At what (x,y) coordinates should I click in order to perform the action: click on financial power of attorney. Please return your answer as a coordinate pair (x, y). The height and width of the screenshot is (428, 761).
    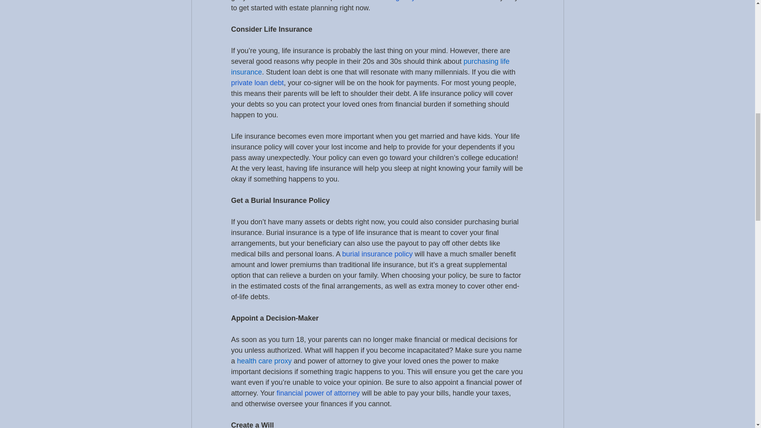
    Looking at the image, I should click on (317, 393).